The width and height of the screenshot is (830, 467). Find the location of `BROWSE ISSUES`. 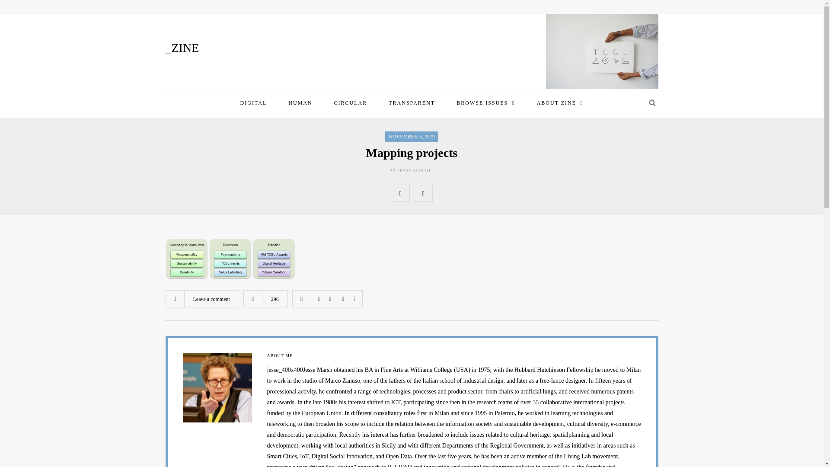

BROWSE ISSUES is located at coordinates (485, 103).